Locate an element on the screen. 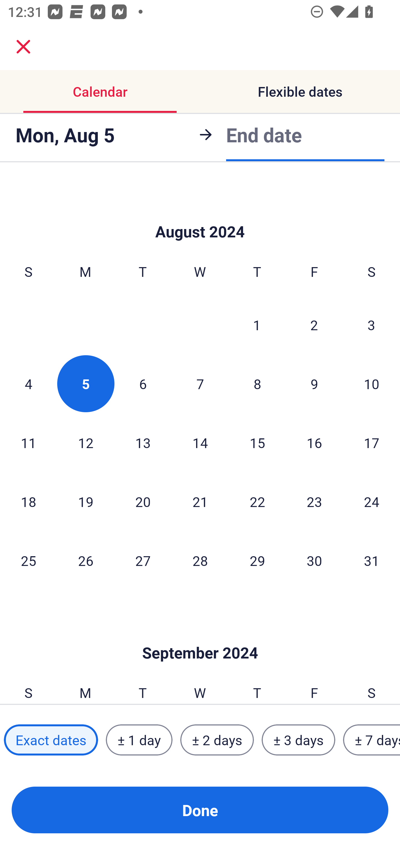 The width and height of the screenshot is (400, 845). 14 Wednesday, August 14, 2024 is located at coordinates (200, 443).